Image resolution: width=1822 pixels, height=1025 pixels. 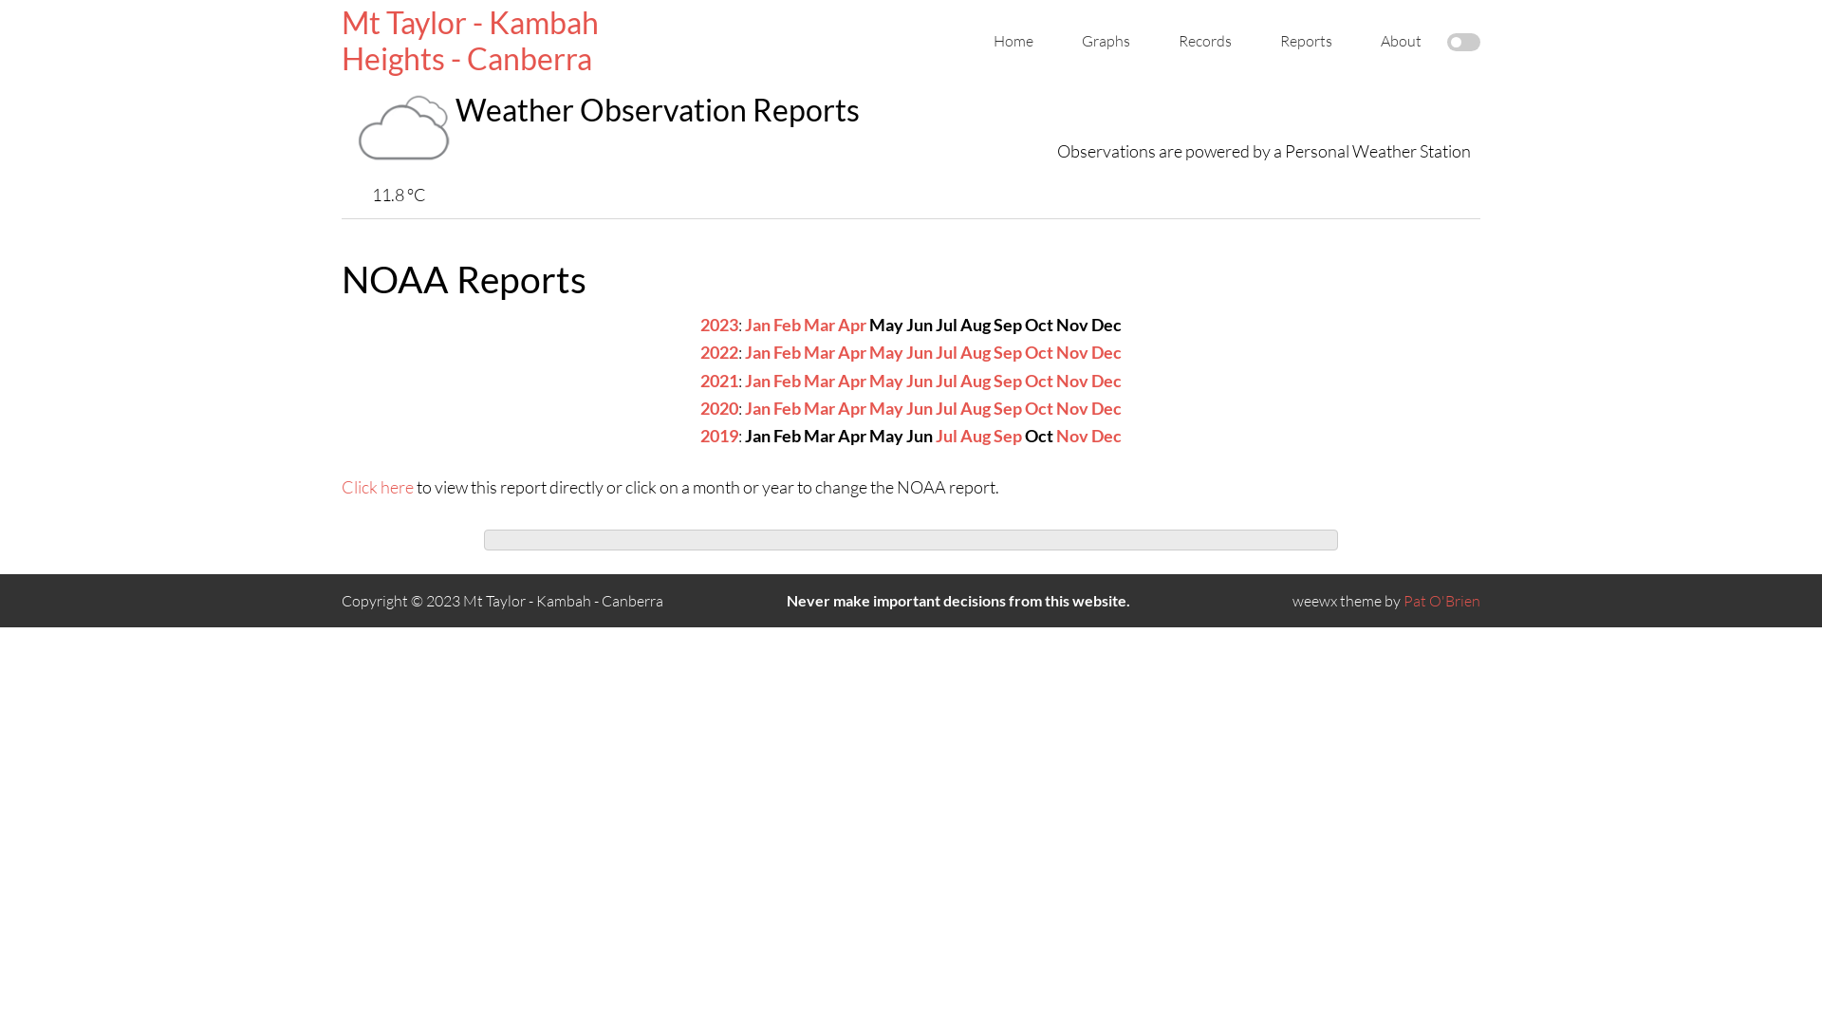 What do you see at coordinates (719, 436) in the screenshot?
I see `2019` at bounding box center [719, 436].